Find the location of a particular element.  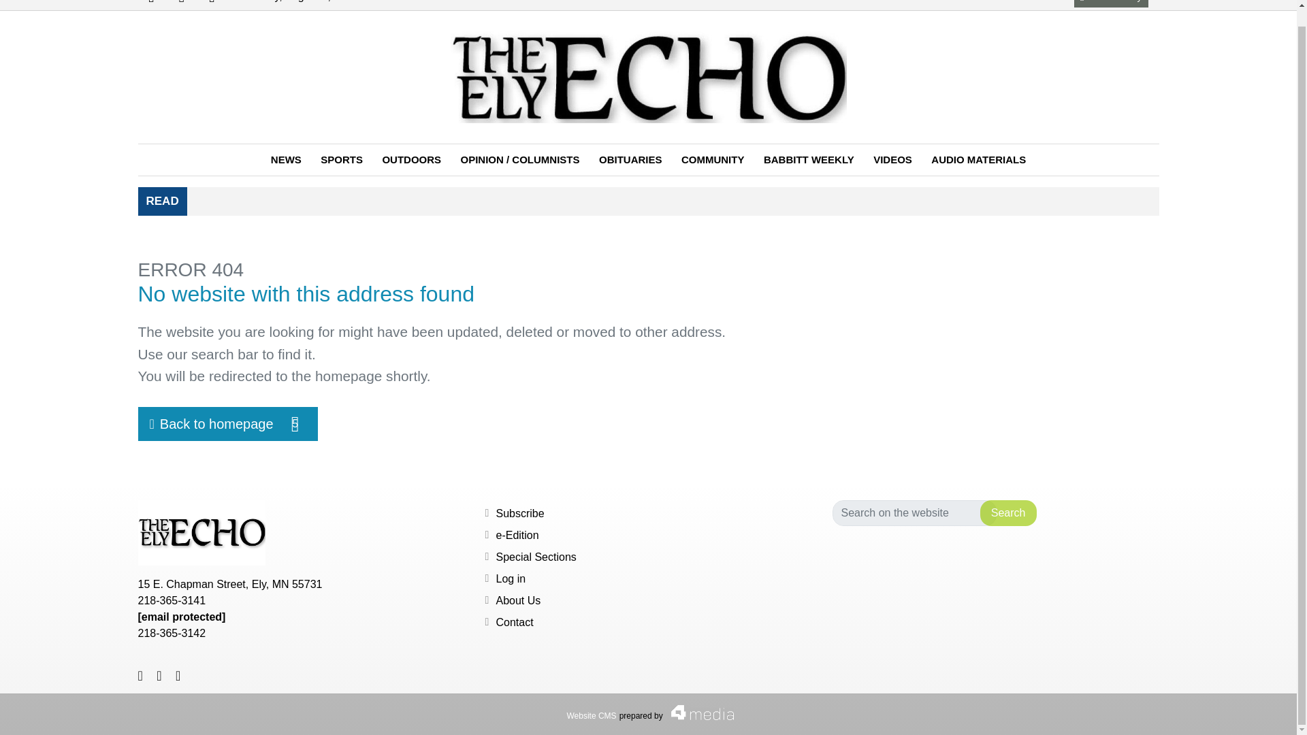

www.4media.com is located at coordinates (211, 5).